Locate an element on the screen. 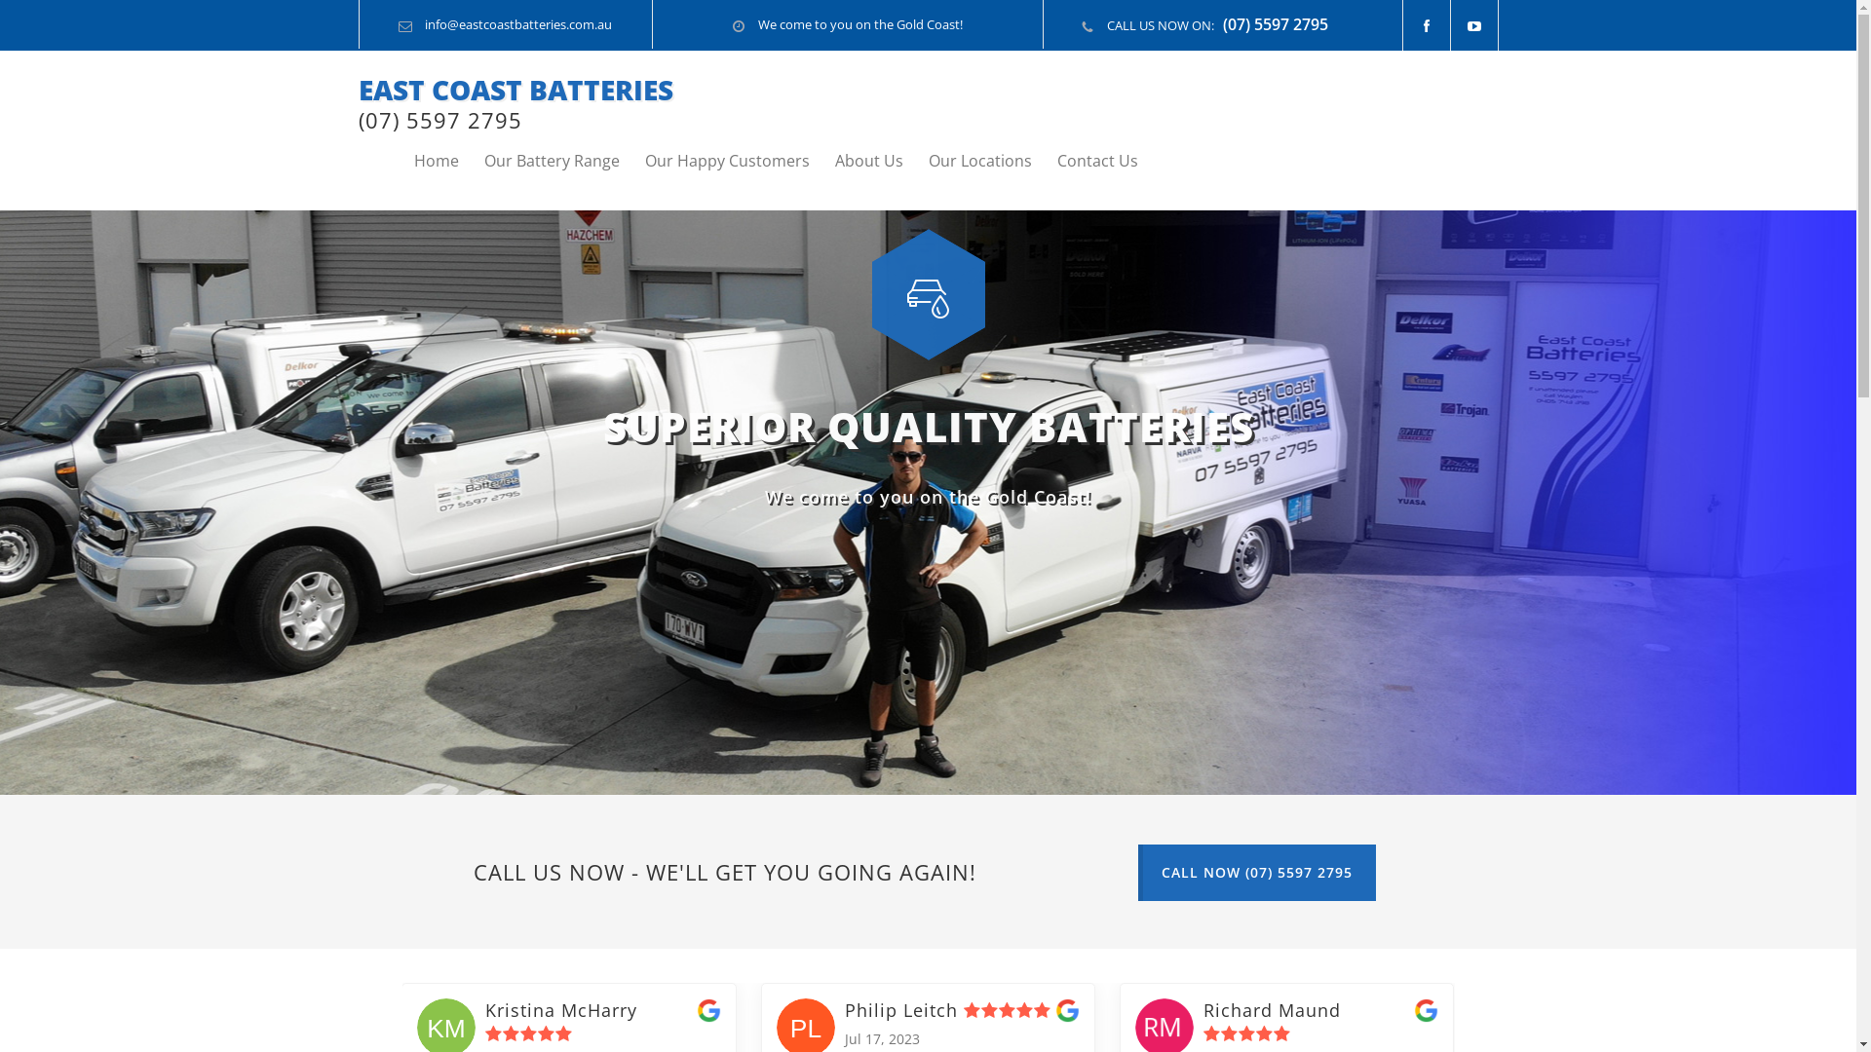  Our Battery Range is located at coordinates (538, 161).